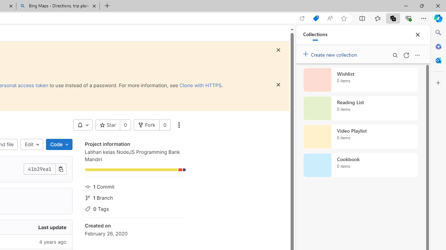  I want to click on Reading List collection, 0 items, so click(360, 108).